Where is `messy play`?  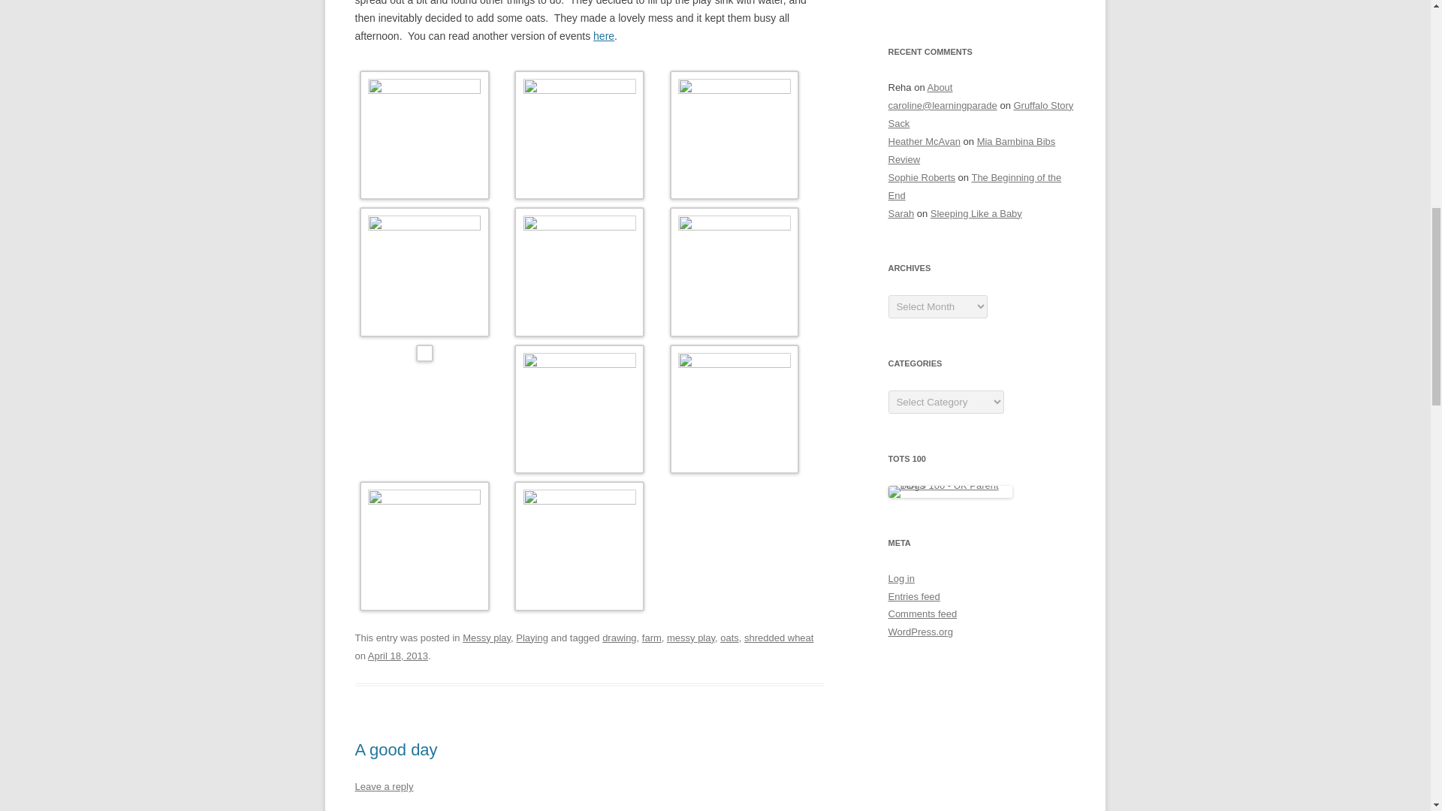
messy play is located at coordinates (691, 638).